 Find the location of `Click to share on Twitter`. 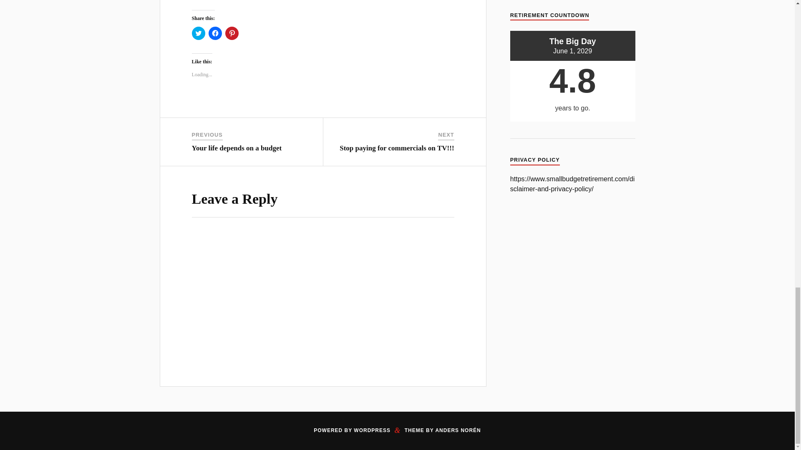

Click to share on Twitter is located at coordinates (199, 33).